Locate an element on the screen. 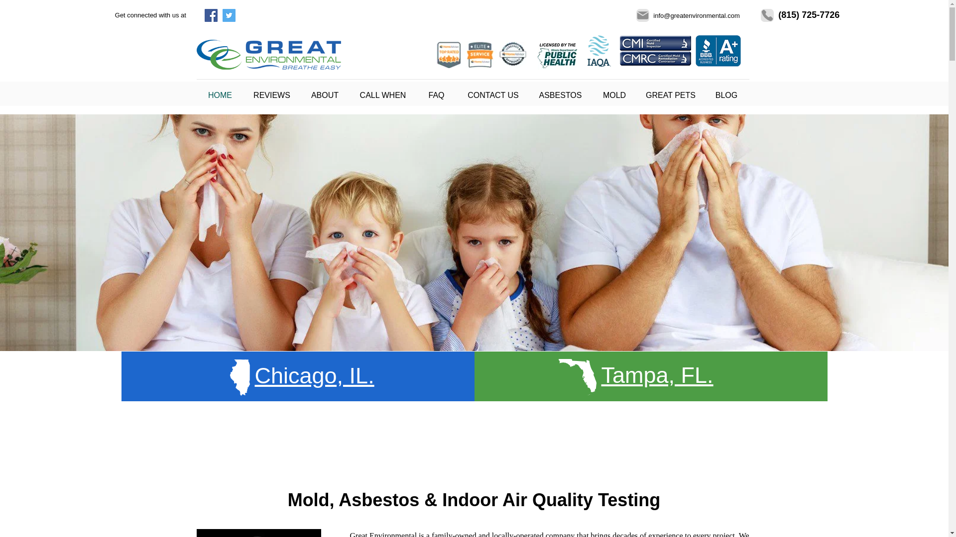 This screenshot has width=956, height=537. Tampa, FL. is located at coordinates (657, 375).